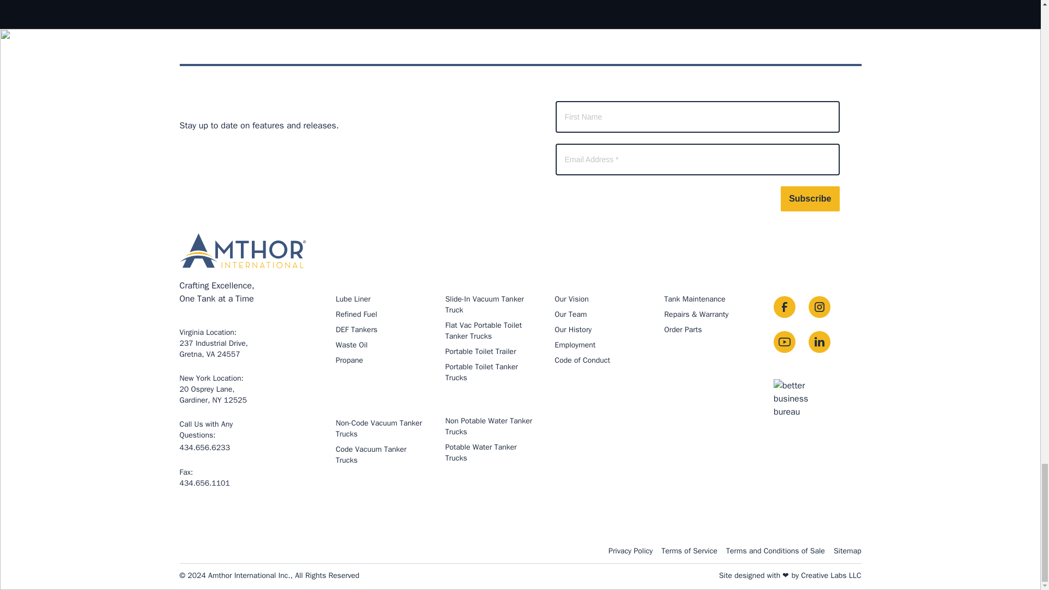 The height and width of the screenshot is (590, 1049). I want to click on Our Vision, so click(204, 448).